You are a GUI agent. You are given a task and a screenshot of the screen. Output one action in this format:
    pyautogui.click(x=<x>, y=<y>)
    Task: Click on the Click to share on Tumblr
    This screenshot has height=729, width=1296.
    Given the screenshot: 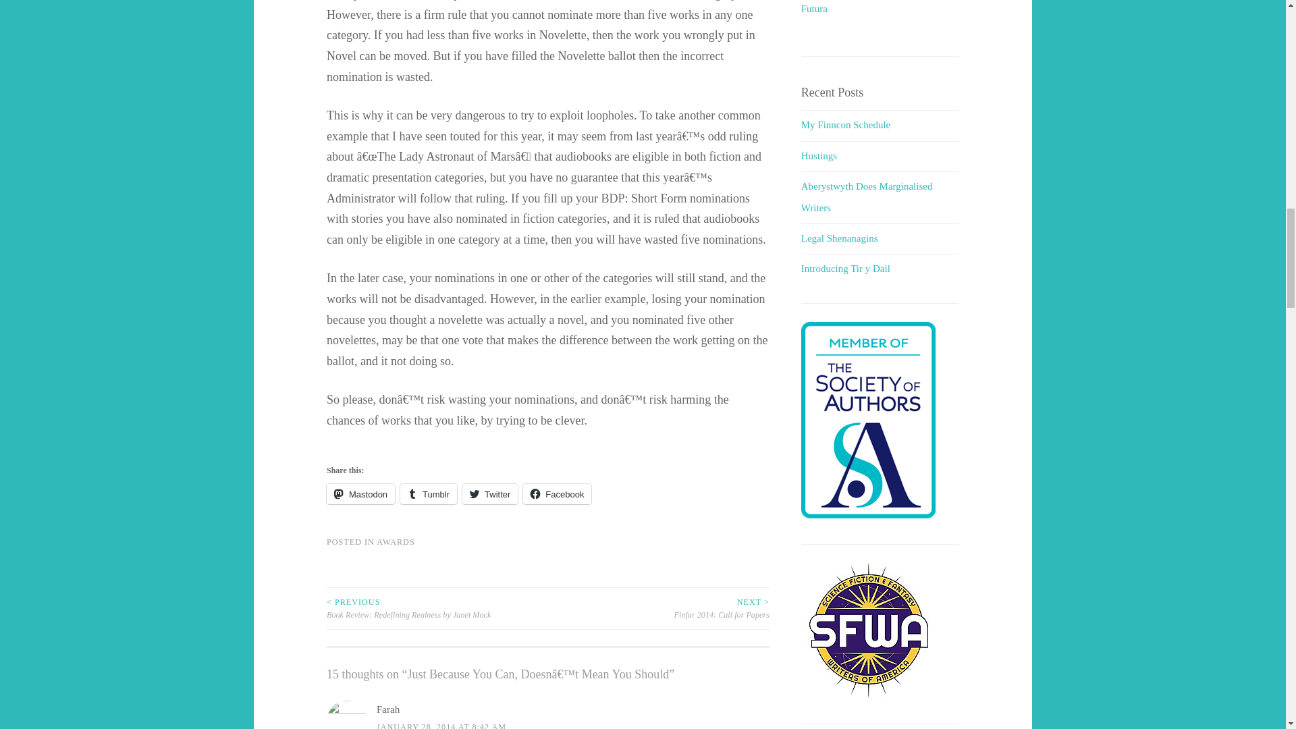 What is the action you would take?
    pyautogui.click(x=429, y=494)
    